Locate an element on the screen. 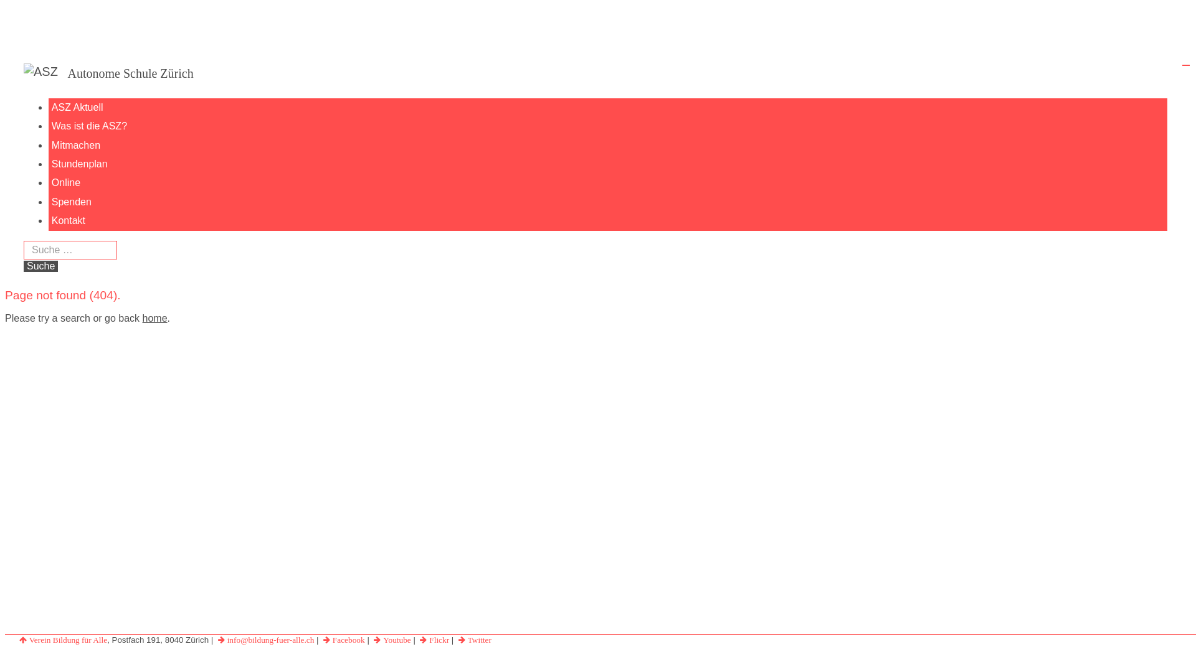 Image resolution: width=1196 pixels, height=672 pixels. Twitter is located at coordinates (473, 640).